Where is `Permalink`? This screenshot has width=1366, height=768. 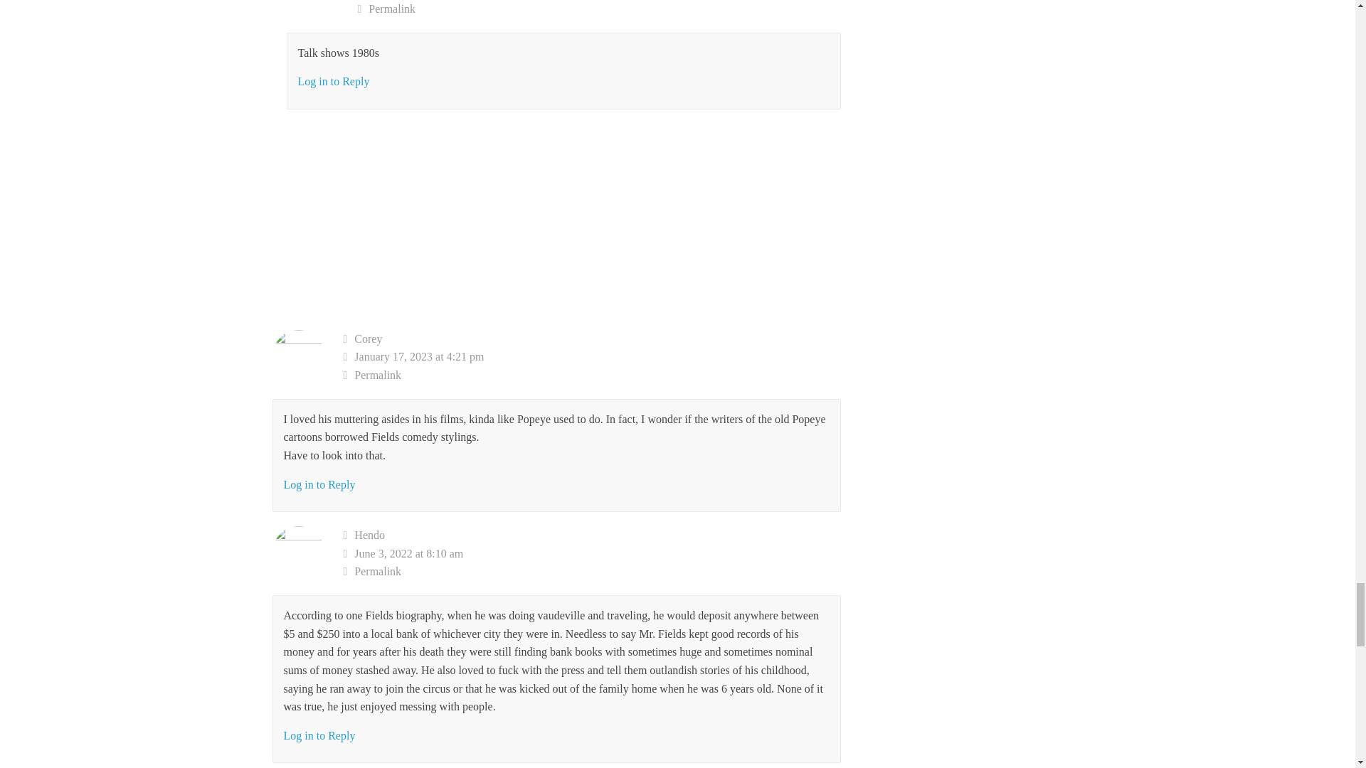
Permalink is located at coordinates (592, 375).